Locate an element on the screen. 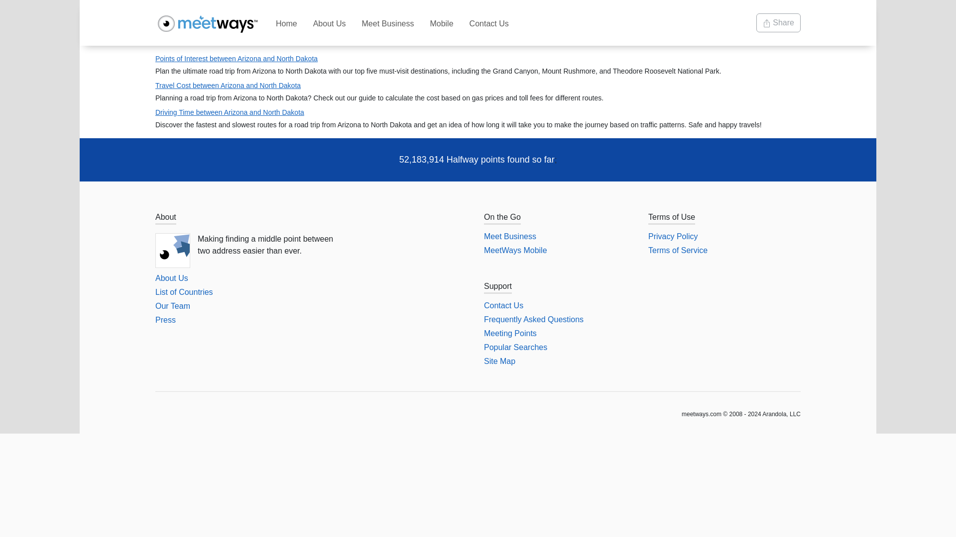 The height and width of the screenshot is (537, 956). Our Team is located at coordinates (172, 306).